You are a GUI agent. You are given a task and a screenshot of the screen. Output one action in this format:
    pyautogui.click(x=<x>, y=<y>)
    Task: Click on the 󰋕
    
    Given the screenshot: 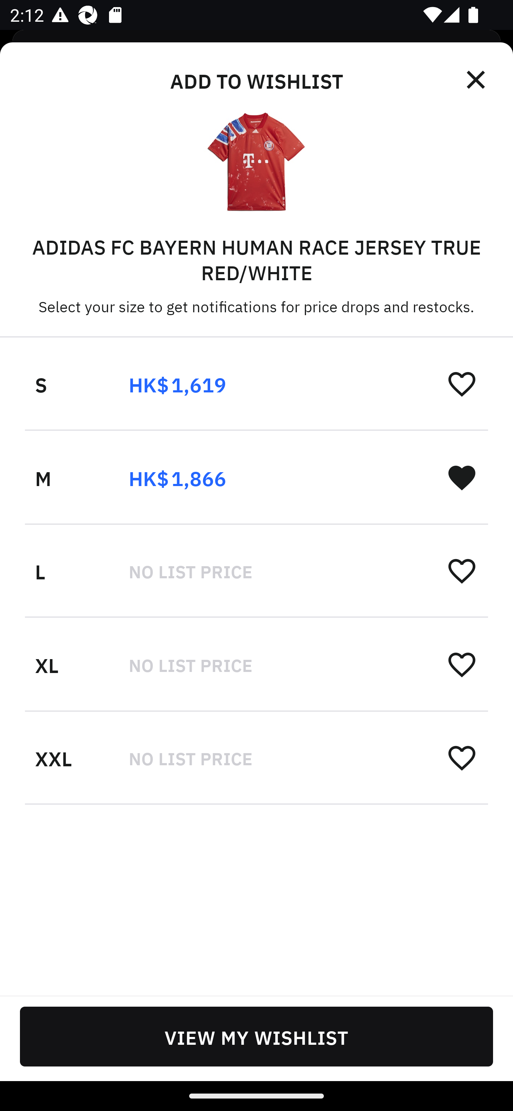 What is the action you would take?
    pyautogui.click(x=462, y=384)
    